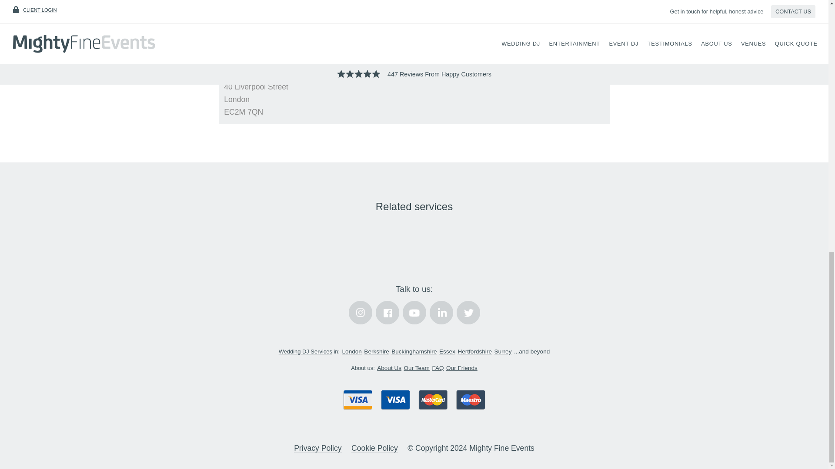 Image resolution: width=835 pixels, height=469 pixels. I want to click on MightyFine.events on Instagram, so click(361, 313).